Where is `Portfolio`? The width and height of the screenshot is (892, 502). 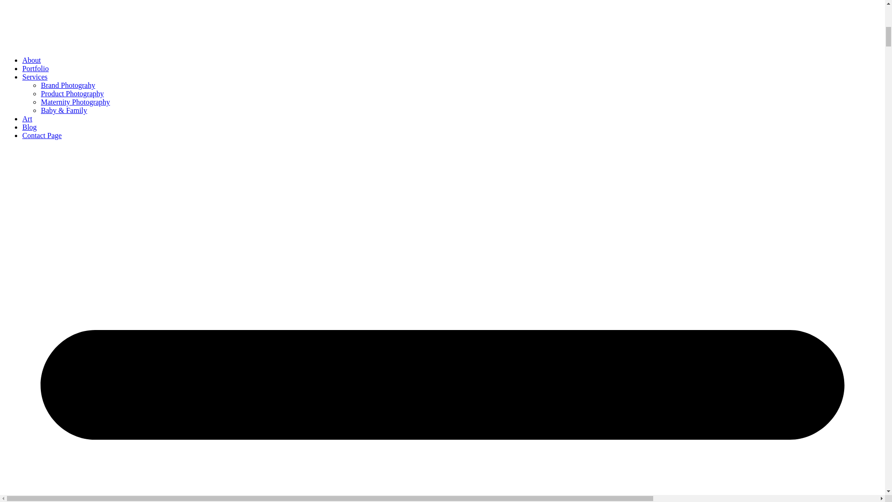 Portfolio is located at coordinates (35, 68).